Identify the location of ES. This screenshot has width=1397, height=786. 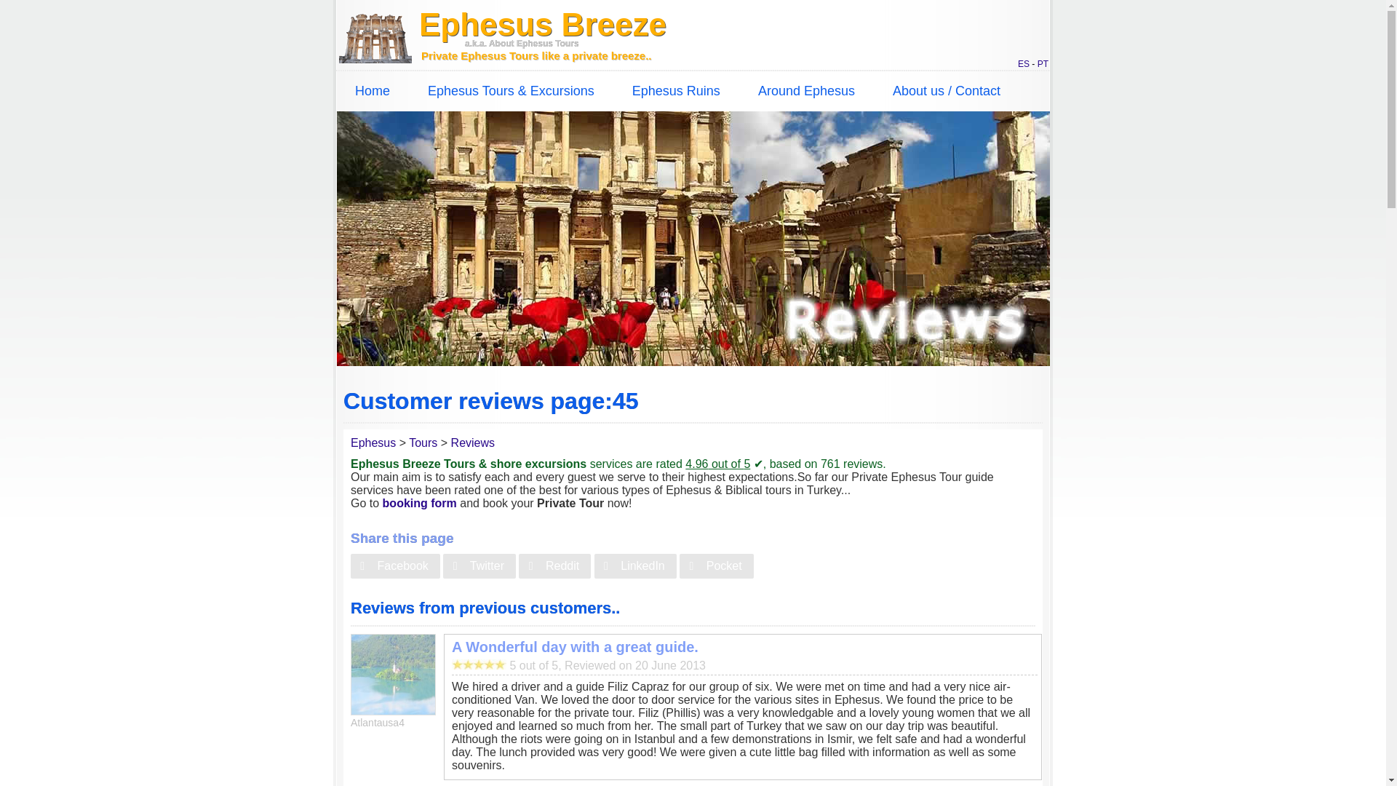
(1024, 64).